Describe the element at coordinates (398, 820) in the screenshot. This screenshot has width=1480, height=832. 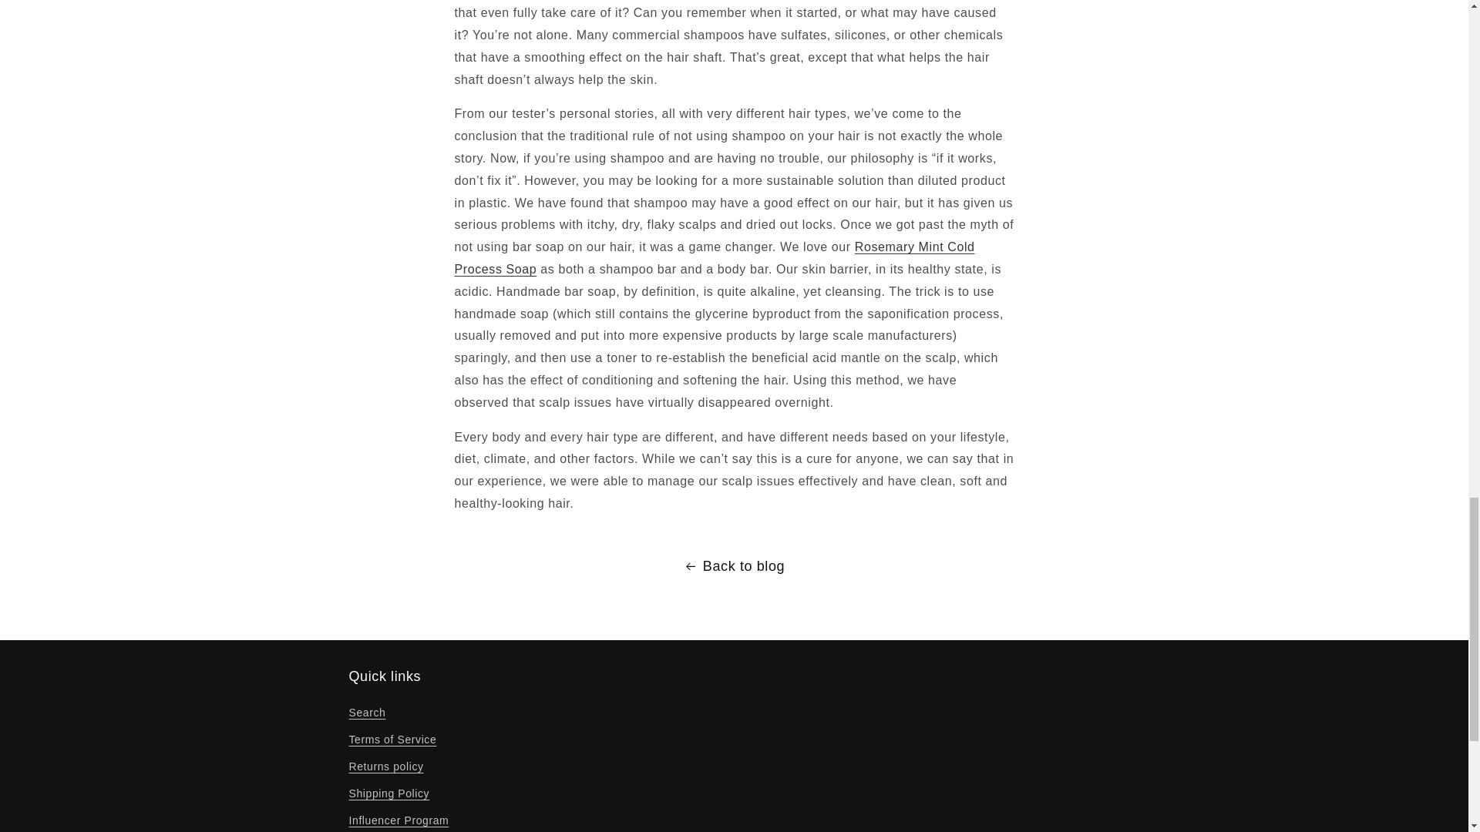
I see `Influencer Program` at that location.